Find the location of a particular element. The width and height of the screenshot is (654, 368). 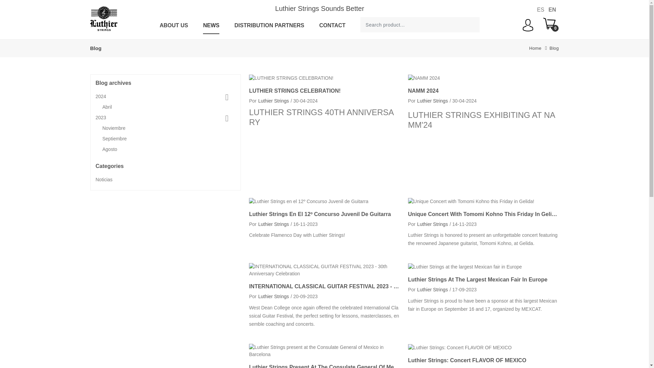

LUTHIER STRINGS CELEBRATION! is located at coordinates (324, 91).